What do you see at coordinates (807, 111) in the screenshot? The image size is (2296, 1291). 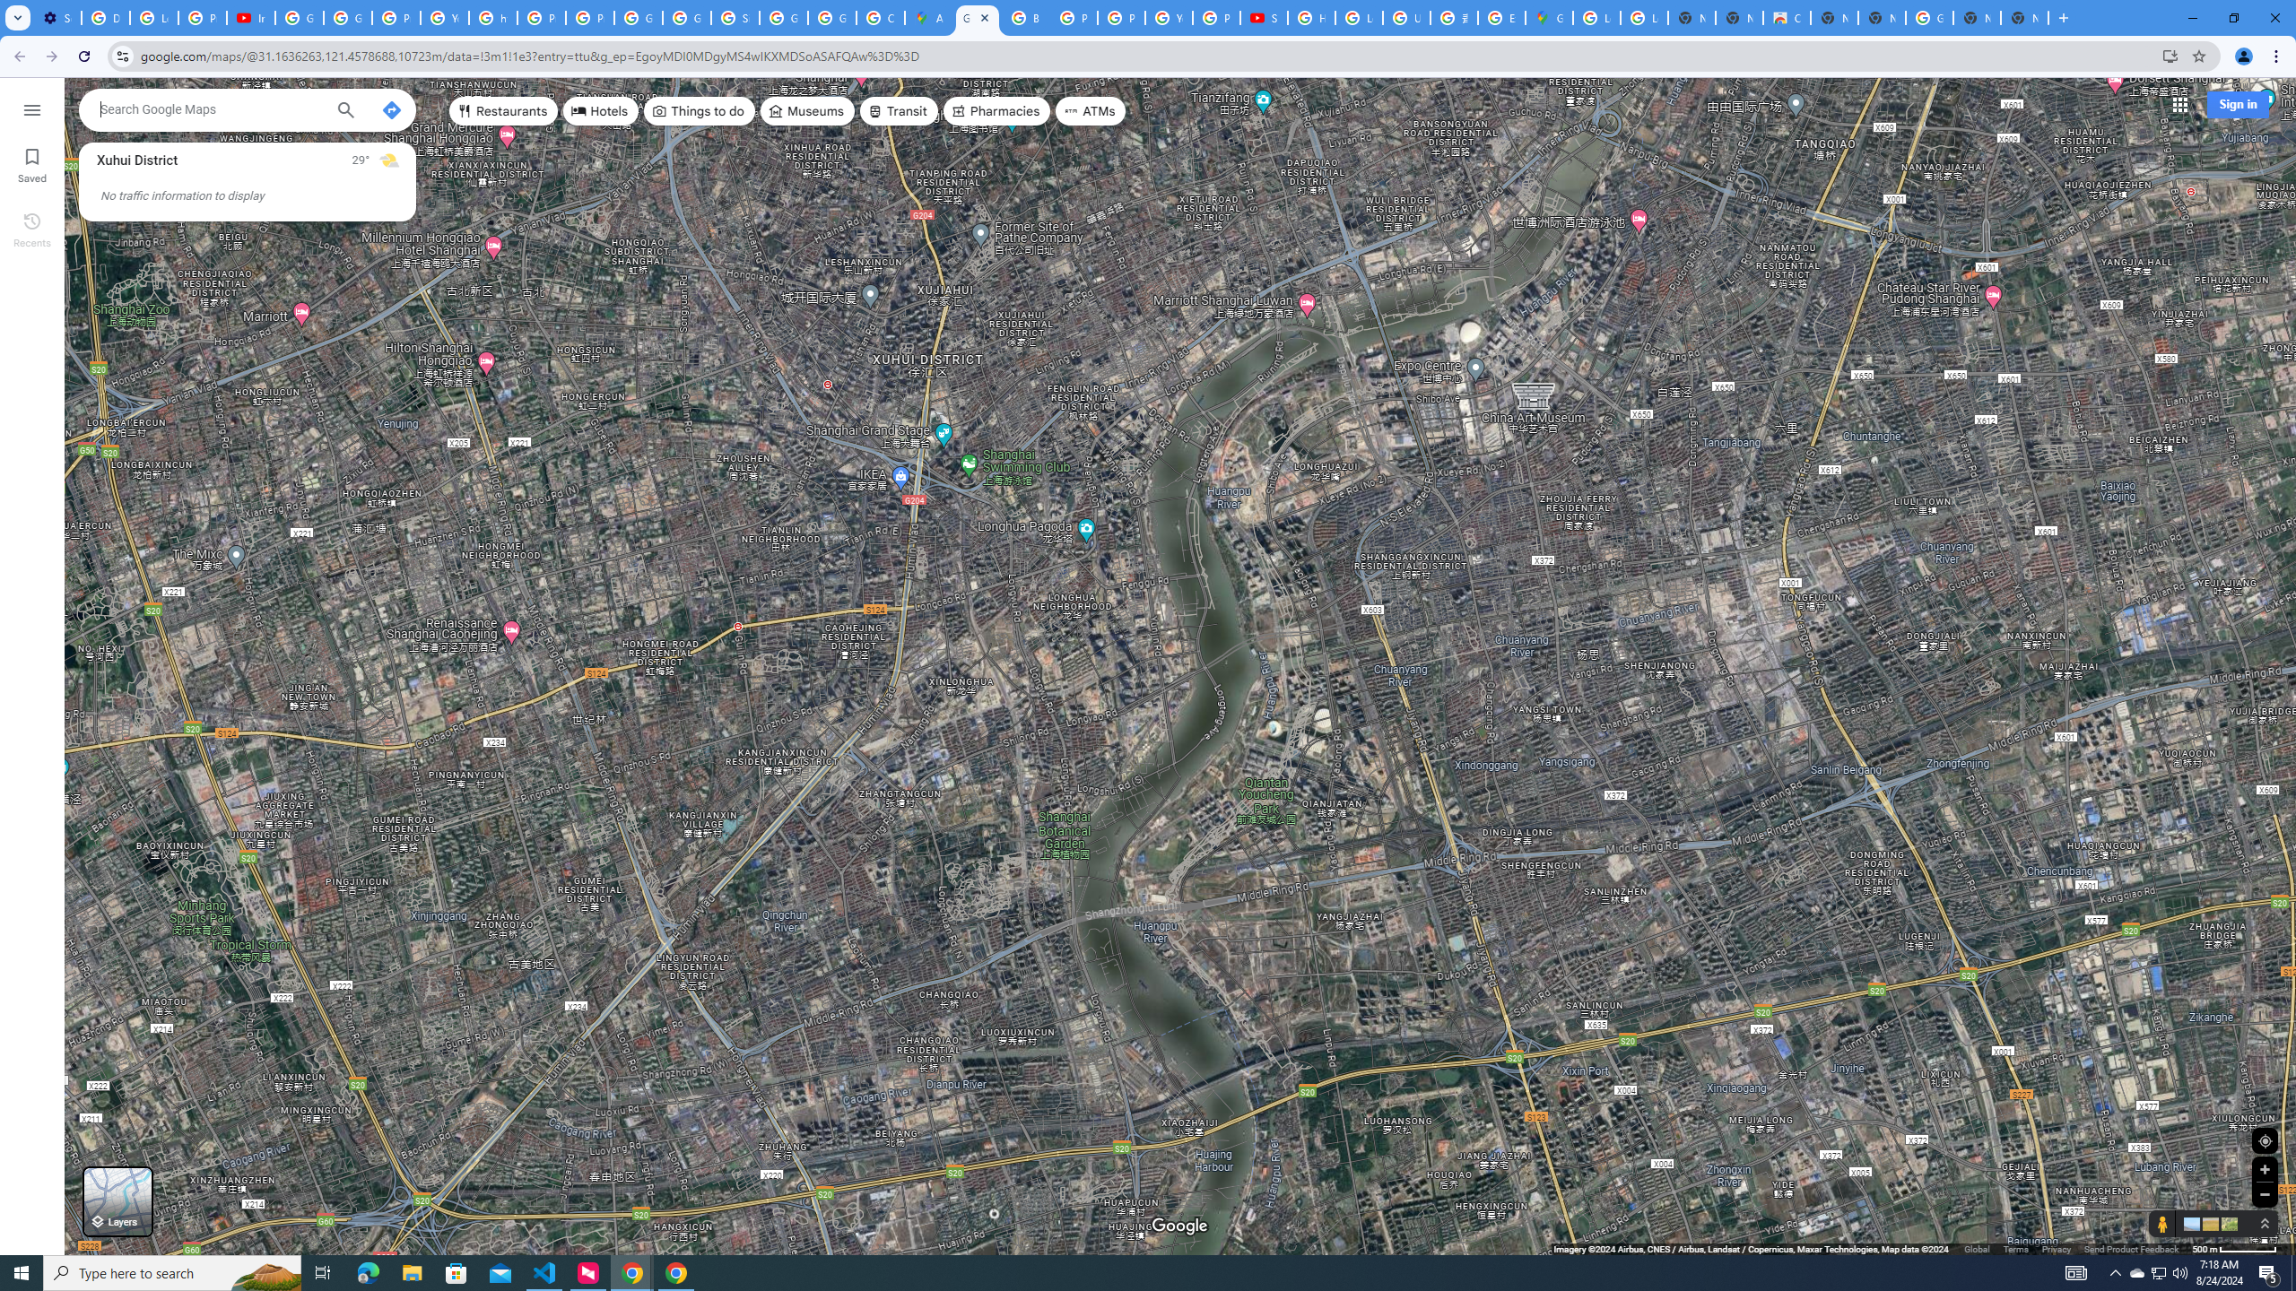 I see `Museums` at bounding box center [807, 111].